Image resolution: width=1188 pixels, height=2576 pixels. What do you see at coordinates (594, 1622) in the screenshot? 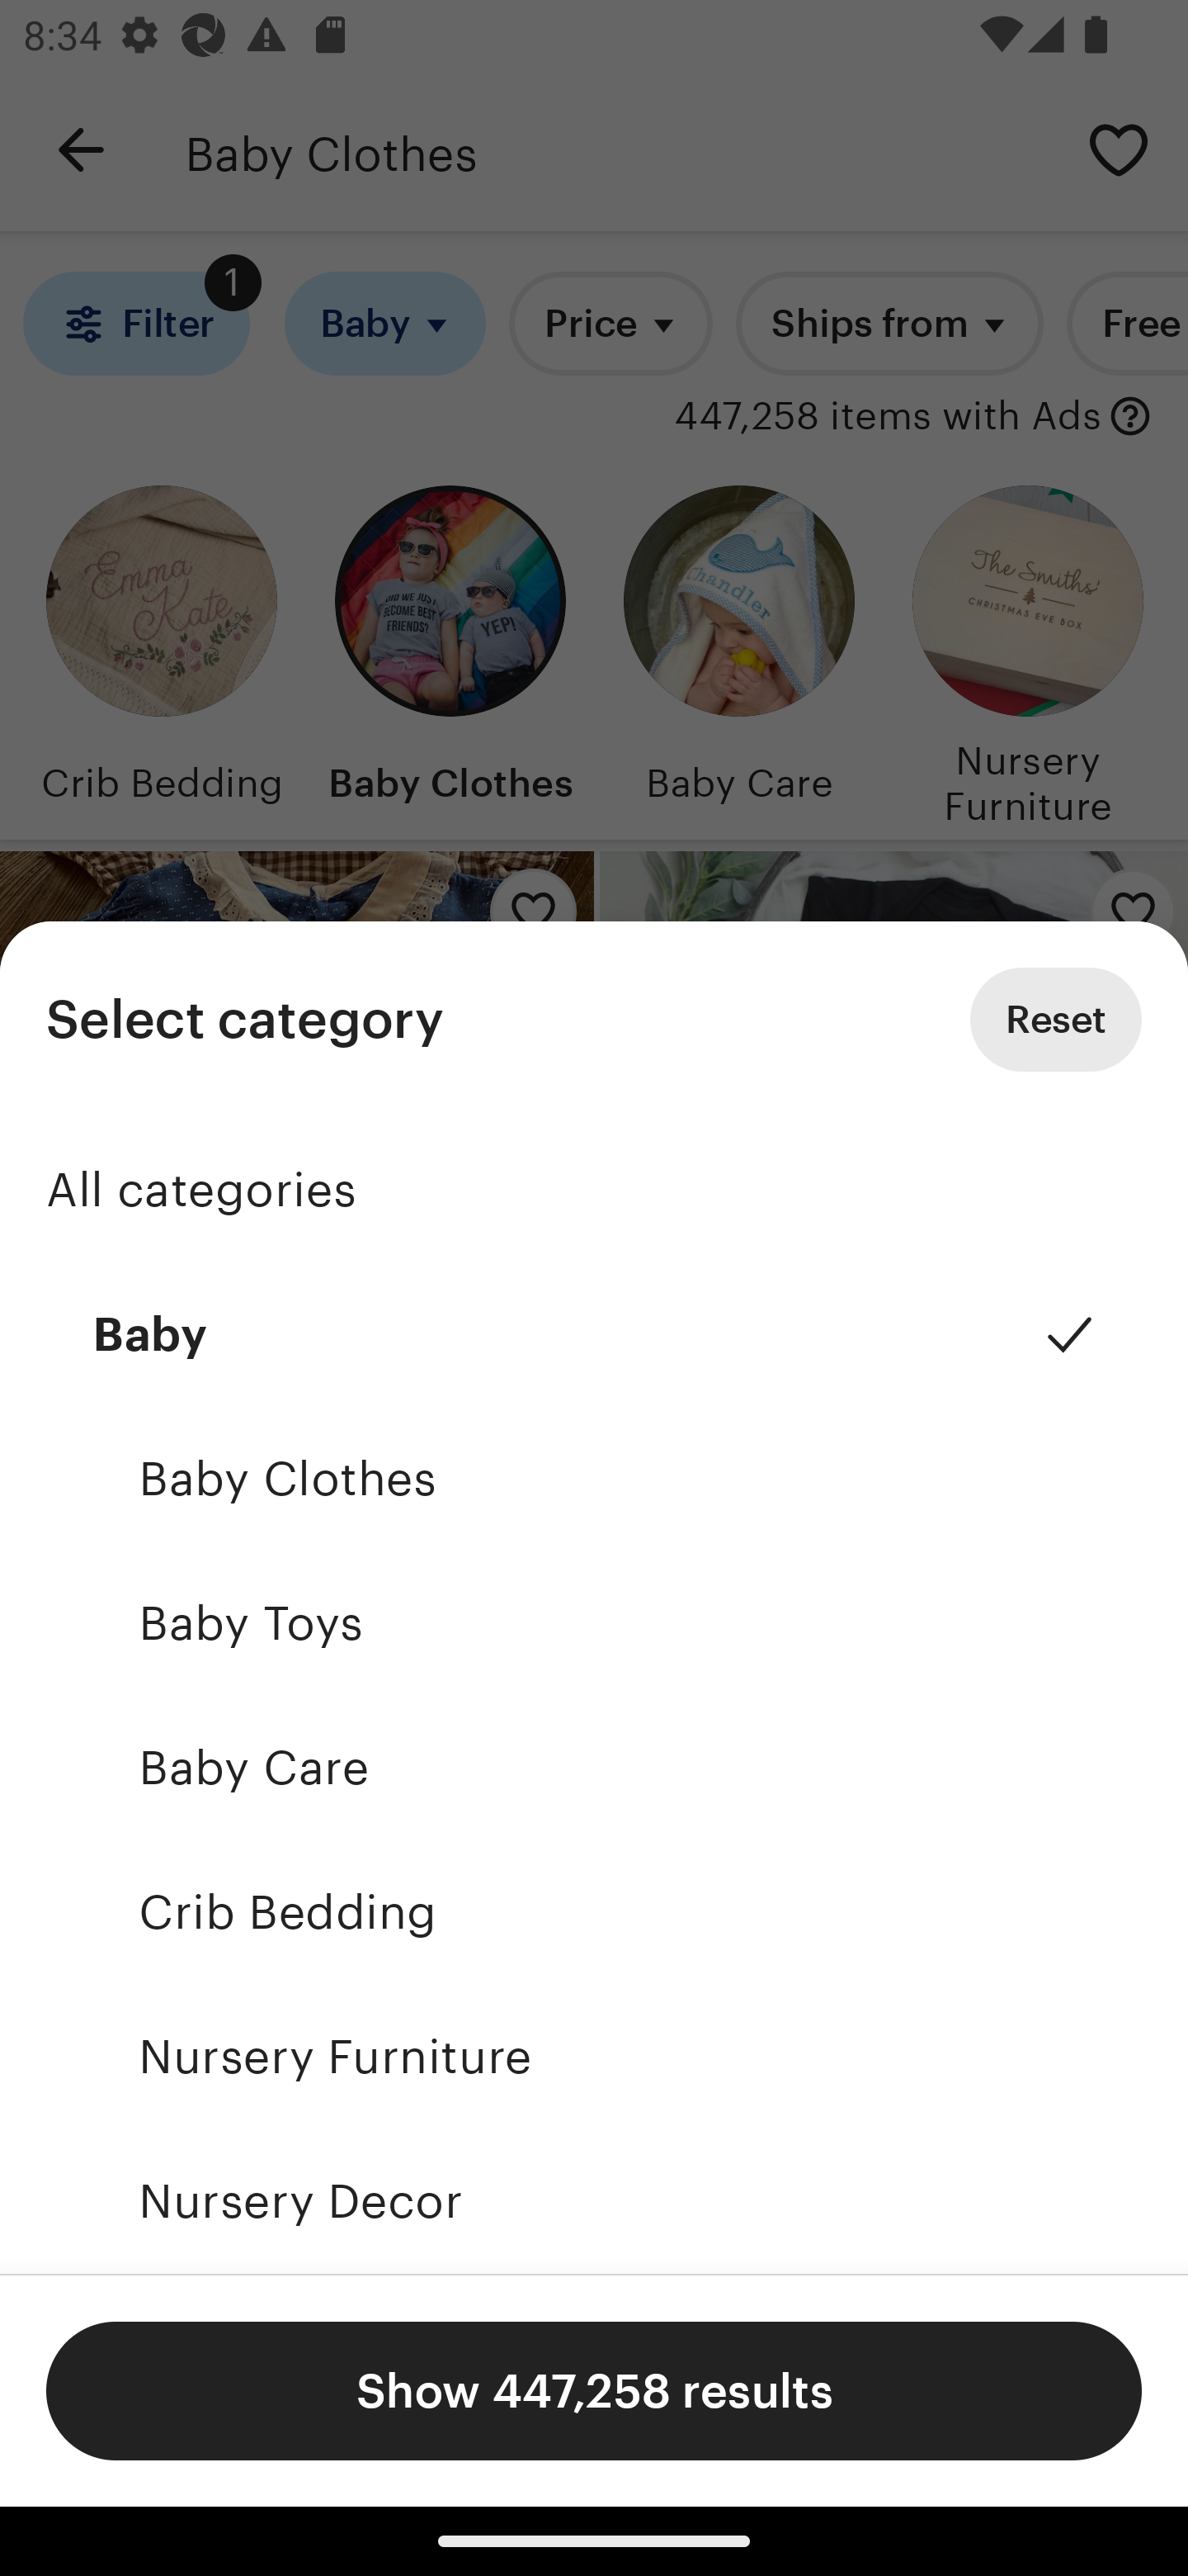
I see `Baby Toys` at bounding box center [594, 1622].